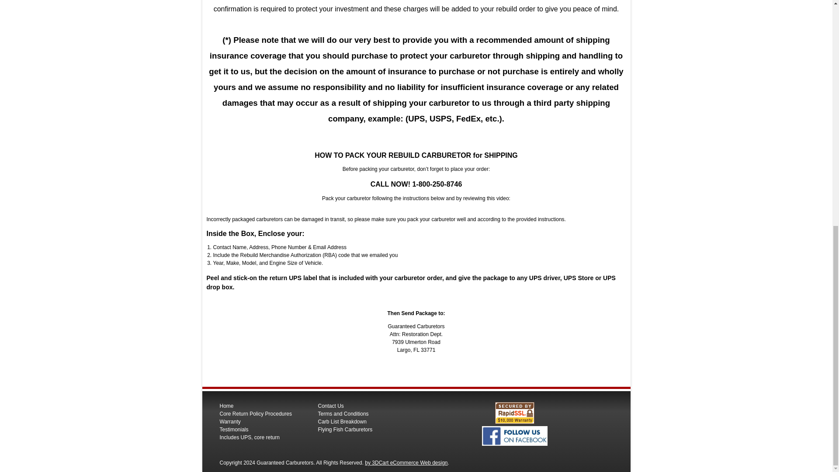 This screenshot has width=839, height=472. I want to click on Home, so click(226, 406).